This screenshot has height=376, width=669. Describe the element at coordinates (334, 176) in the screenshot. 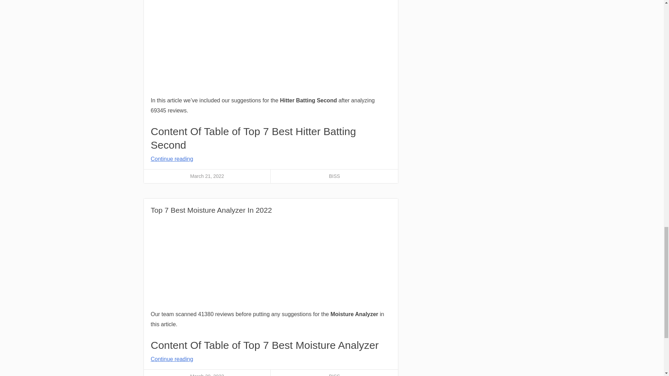

I see `BISS` at that location.